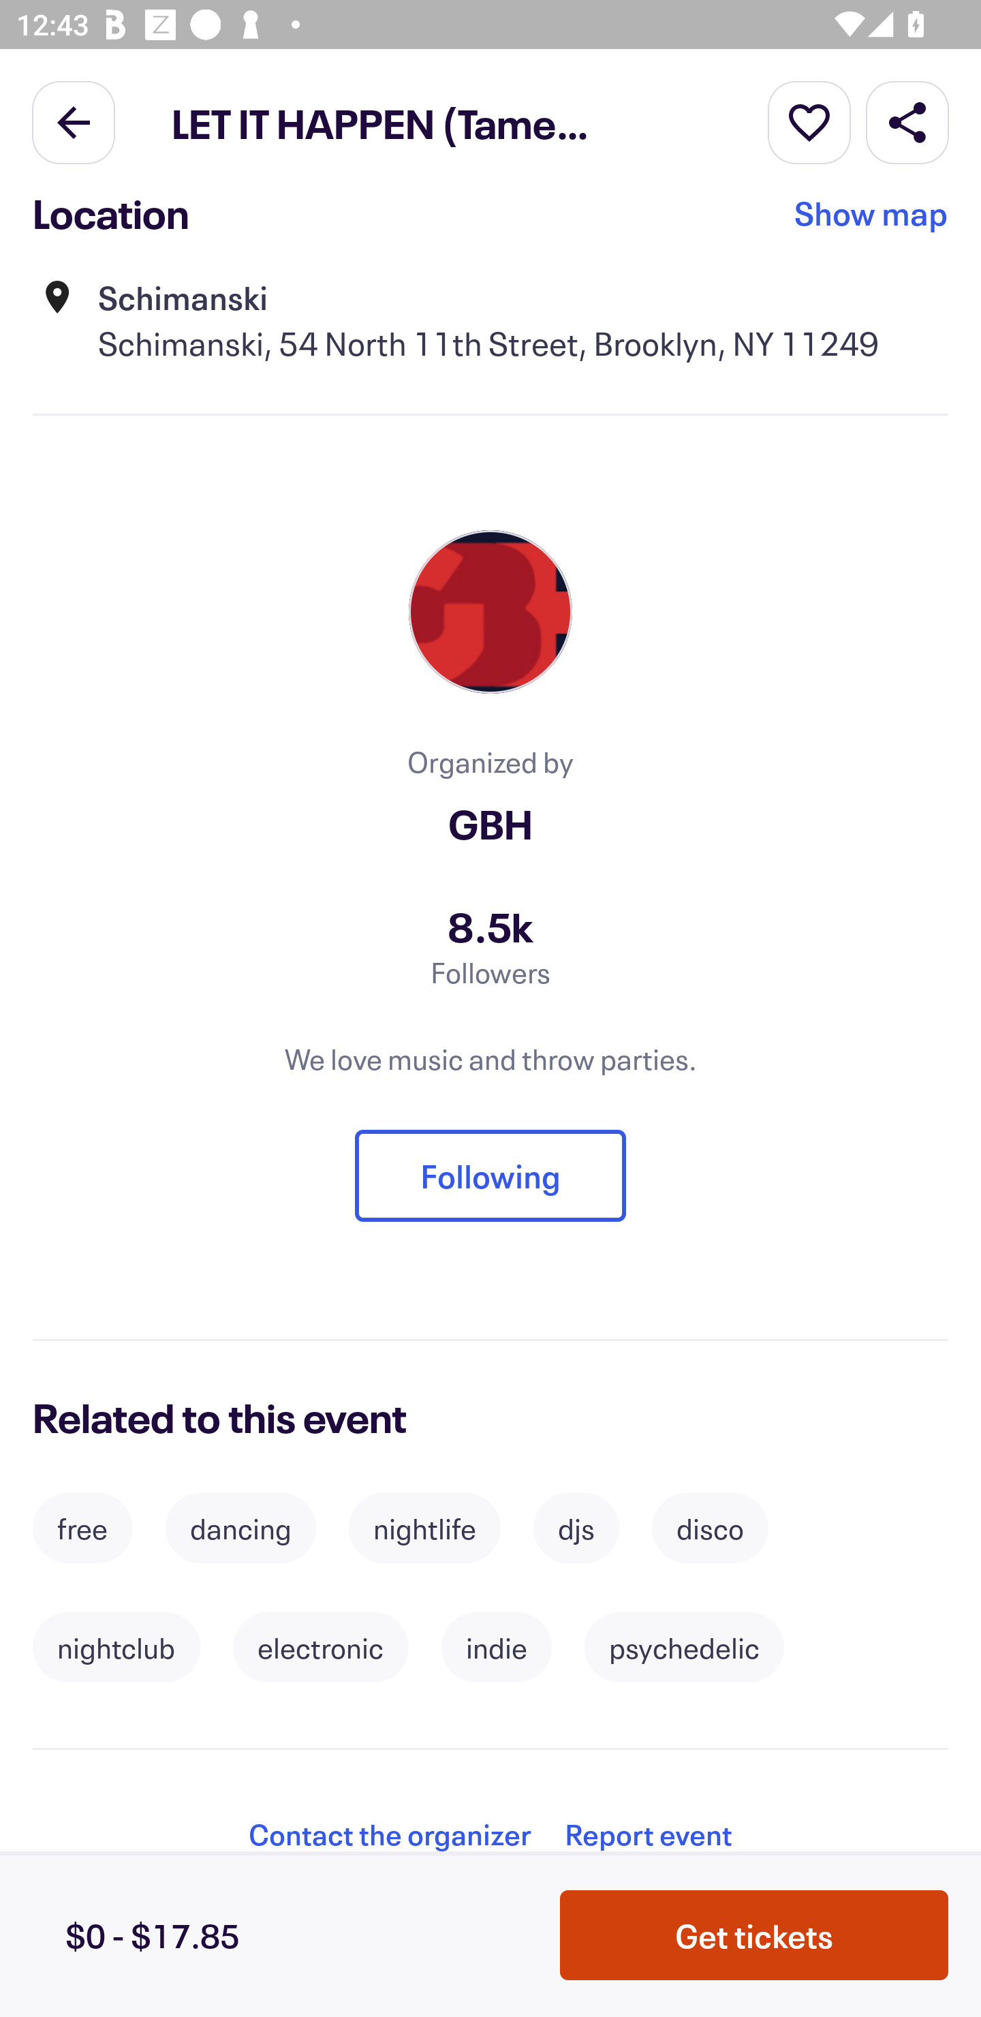  What do you see at coordinates (649, 1834) in the screenshot?
I see `Report event` at bounding box center [649, 1834].